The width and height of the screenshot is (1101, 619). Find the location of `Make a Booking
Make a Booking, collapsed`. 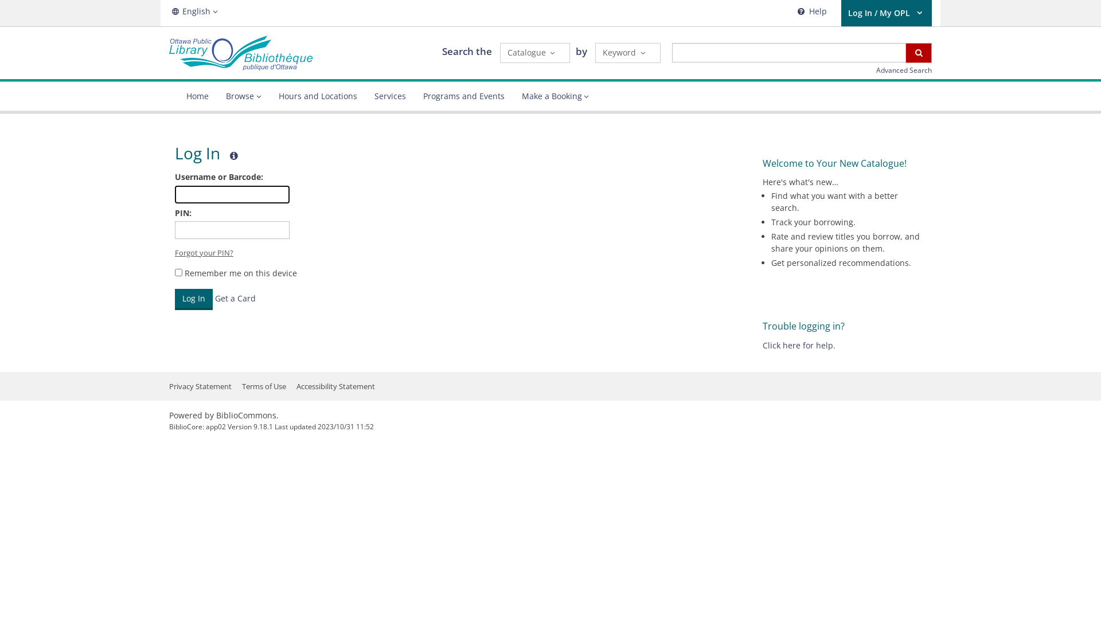

Make a Booking
Make a Booking, collapsed is located at coordinates (555, 96).